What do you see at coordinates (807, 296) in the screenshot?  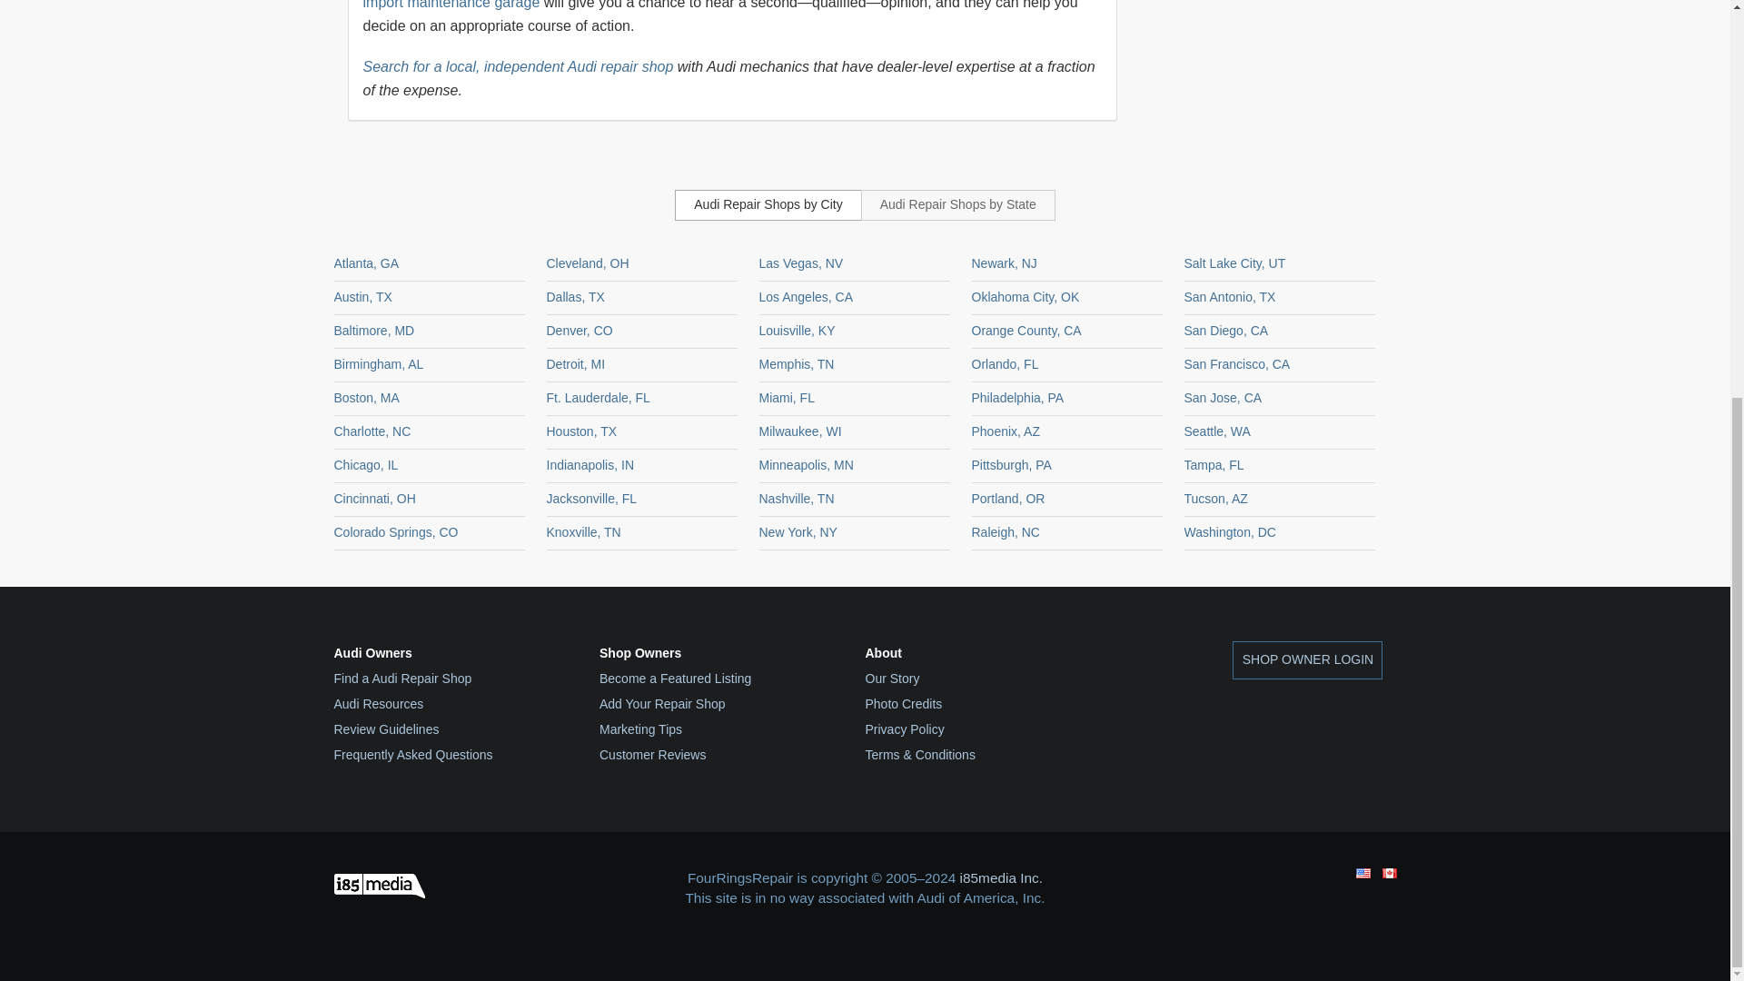 I see `Los Angeles, CA` at bounding box center [807, 296].